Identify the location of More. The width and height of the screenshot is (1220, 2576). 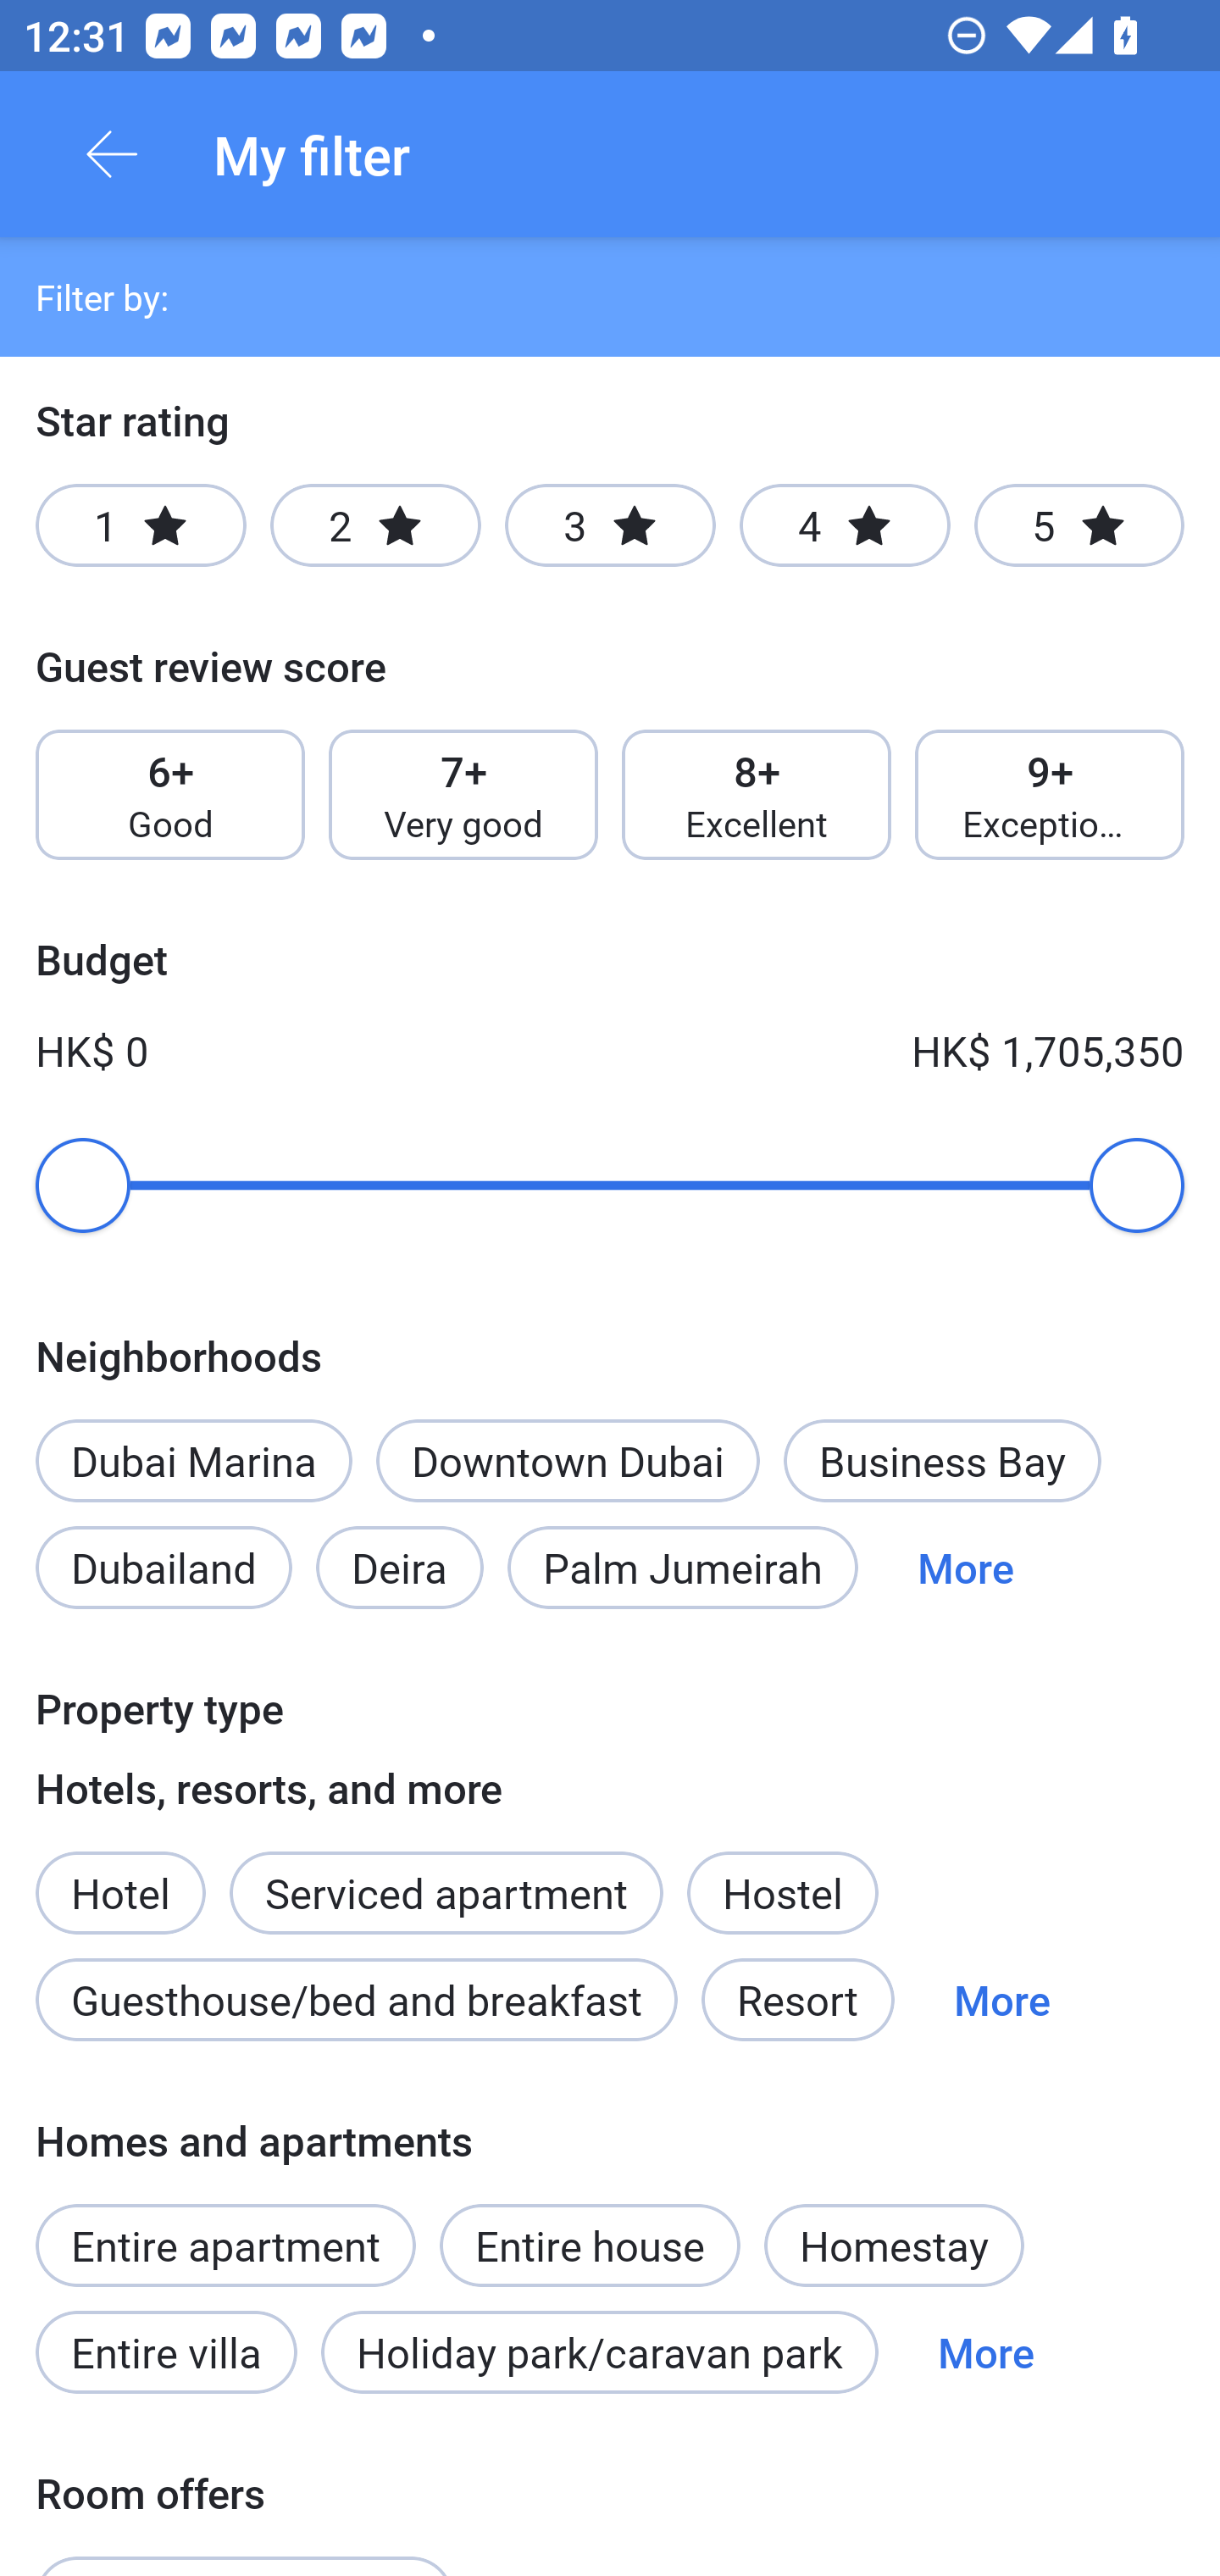
(986, 2352).